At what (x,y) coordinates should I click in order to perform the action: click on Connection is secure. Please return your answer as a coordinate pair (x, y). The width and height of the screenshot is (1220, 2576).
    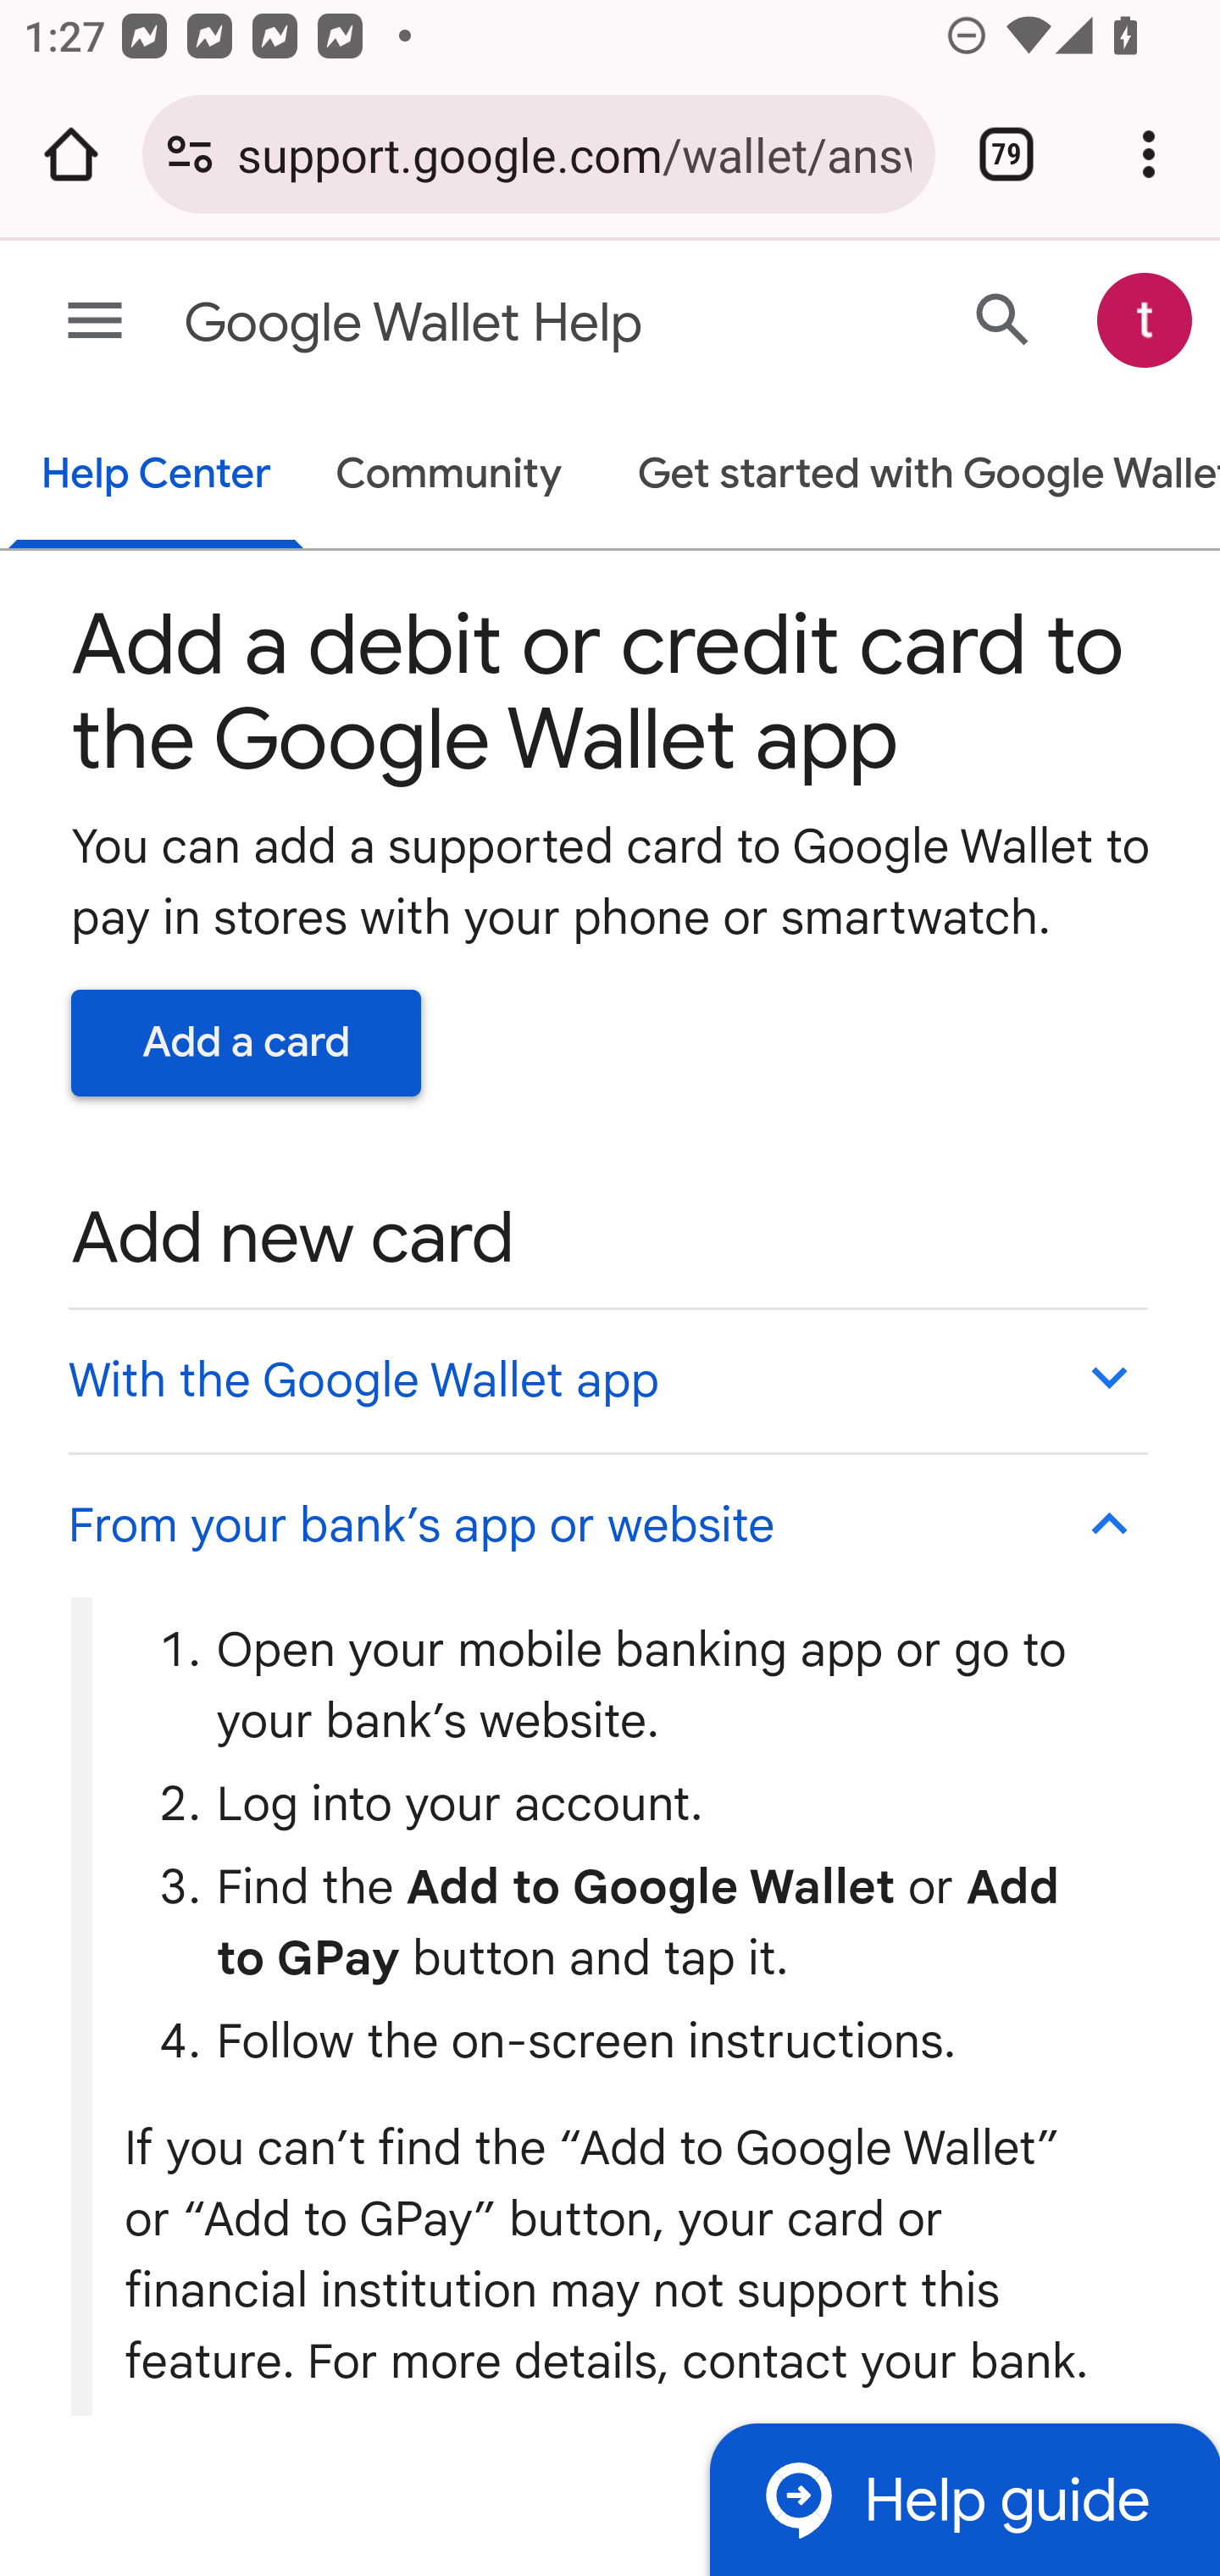
    Looking at the image, I should click on (190, 154).